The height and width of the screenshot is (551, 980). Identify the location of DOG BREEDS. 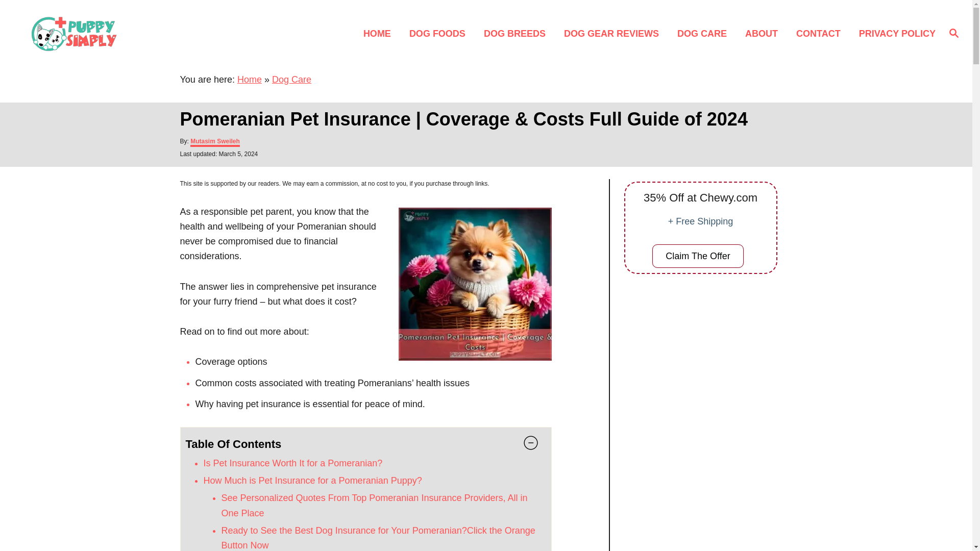
(518, 33).